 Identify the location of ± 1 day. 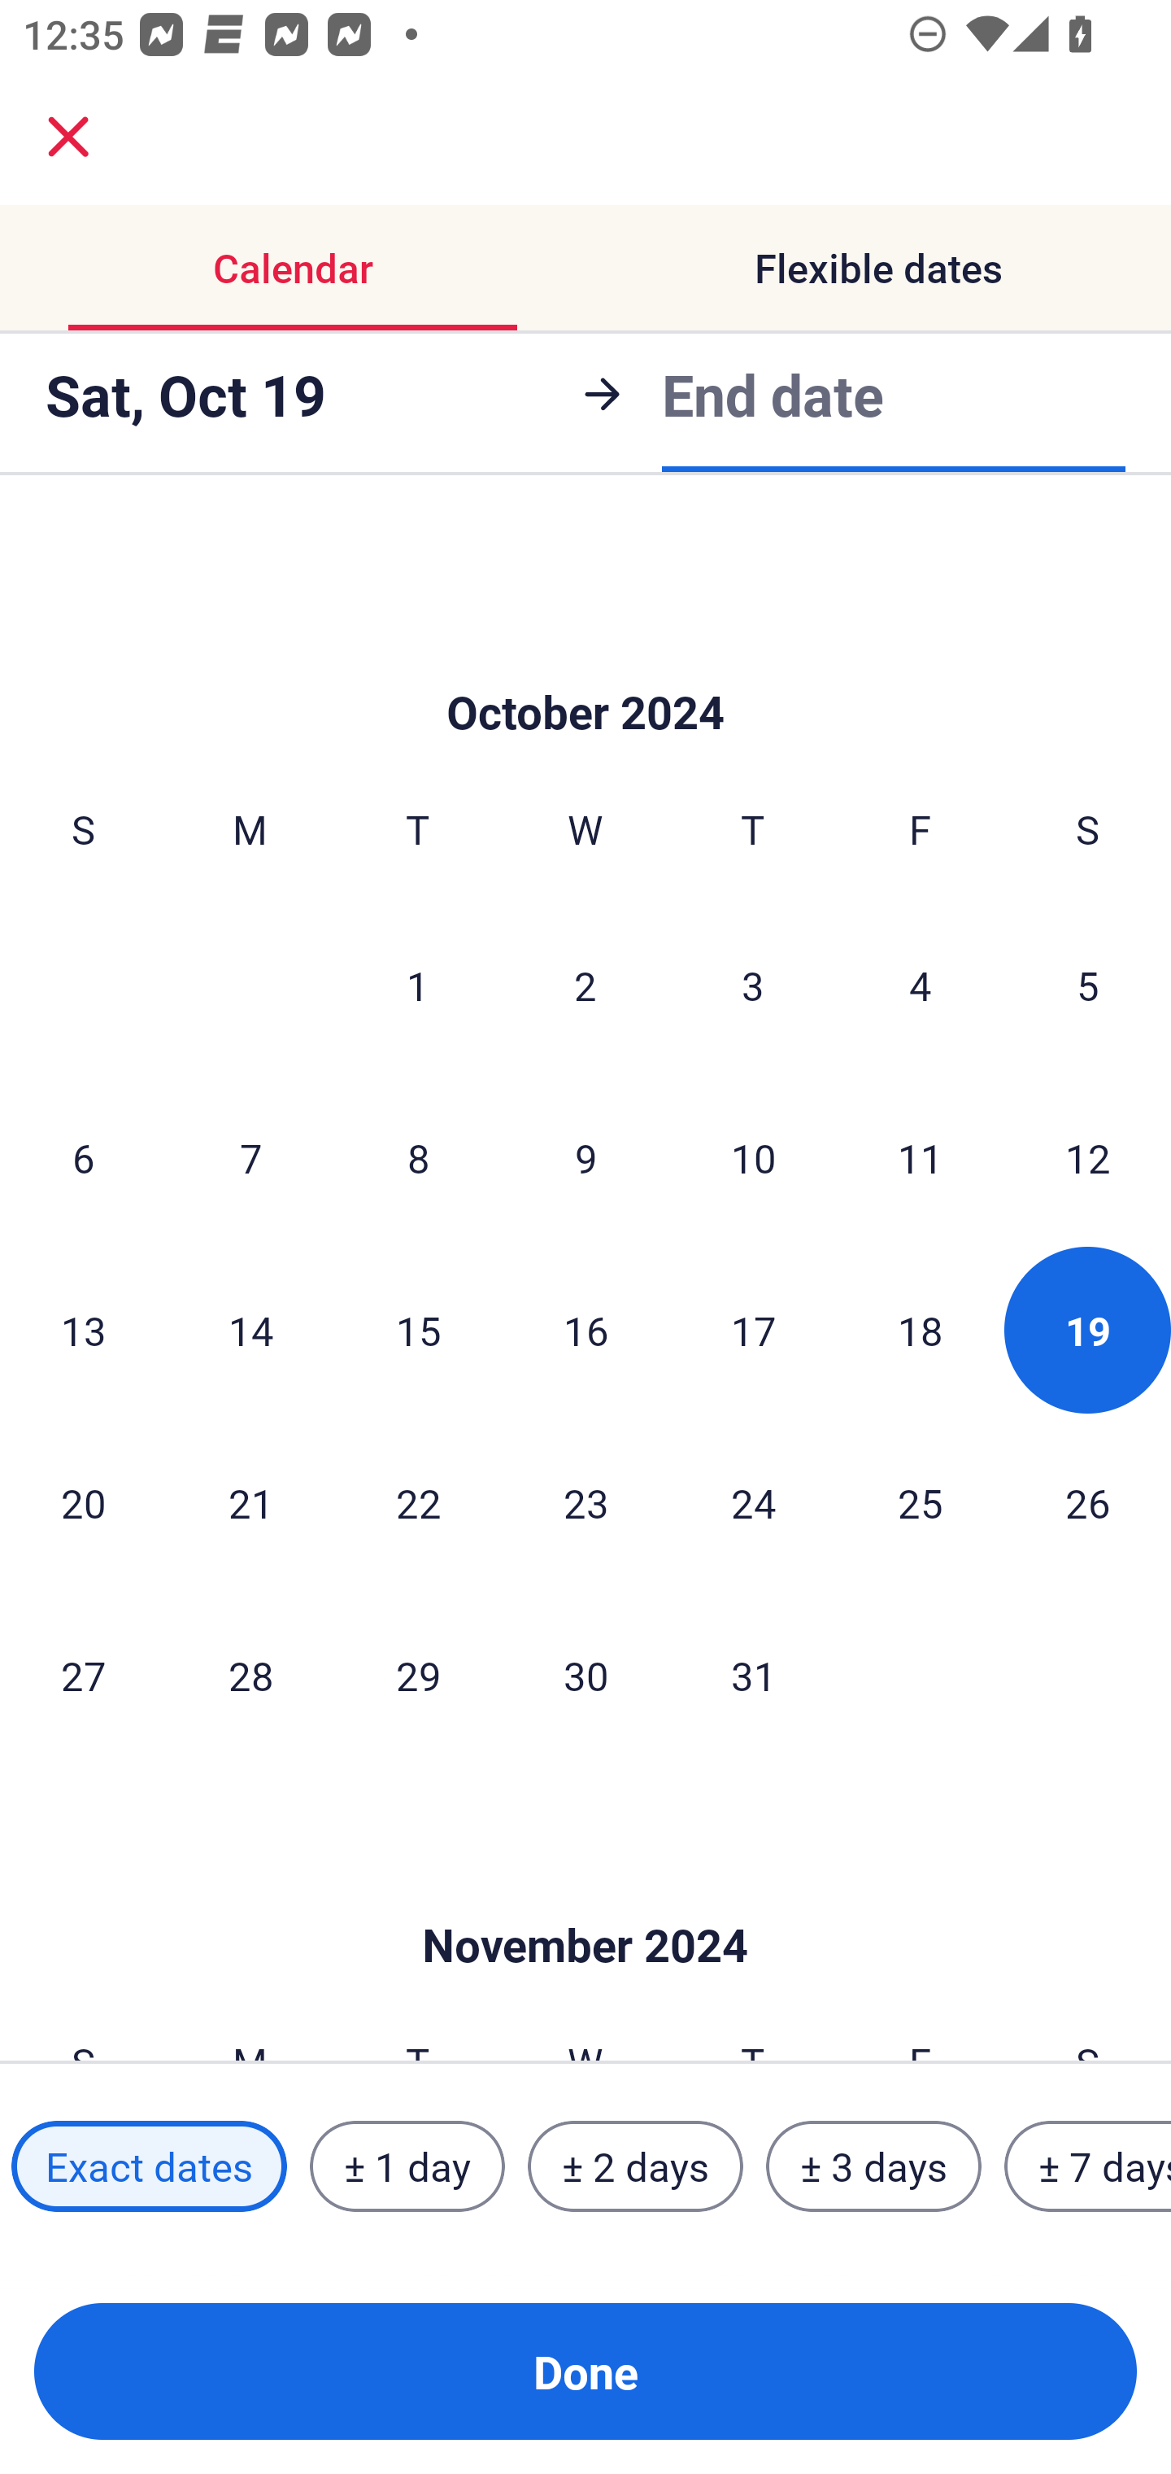
(407, 2166).